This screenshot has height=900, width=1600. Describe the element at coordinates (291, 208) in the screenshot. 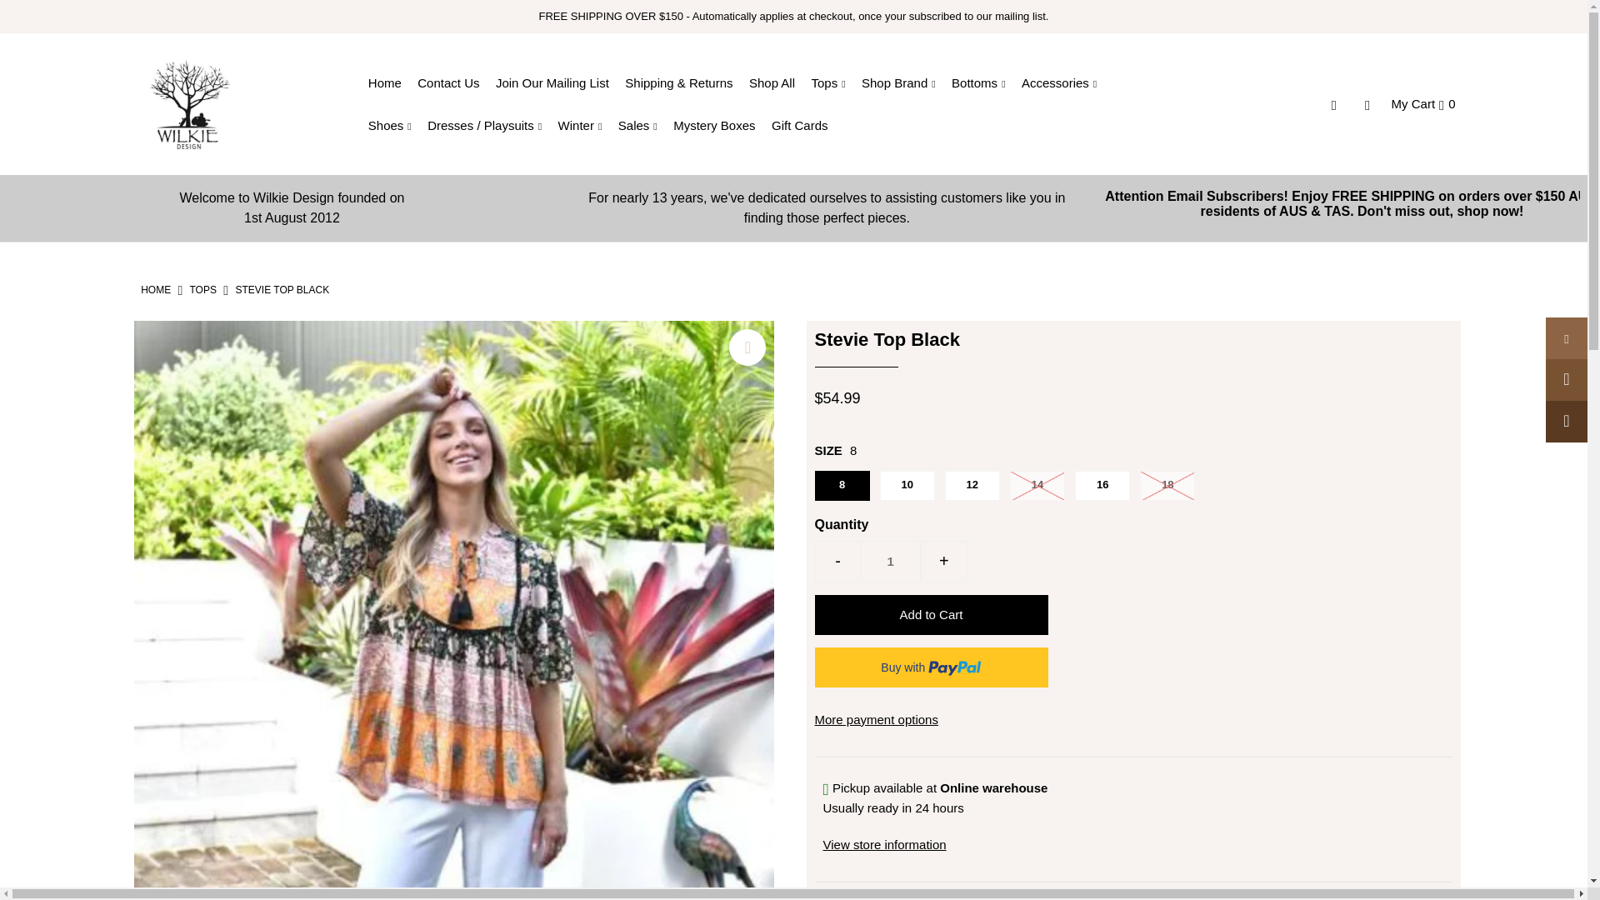

I see `Home` at that location.